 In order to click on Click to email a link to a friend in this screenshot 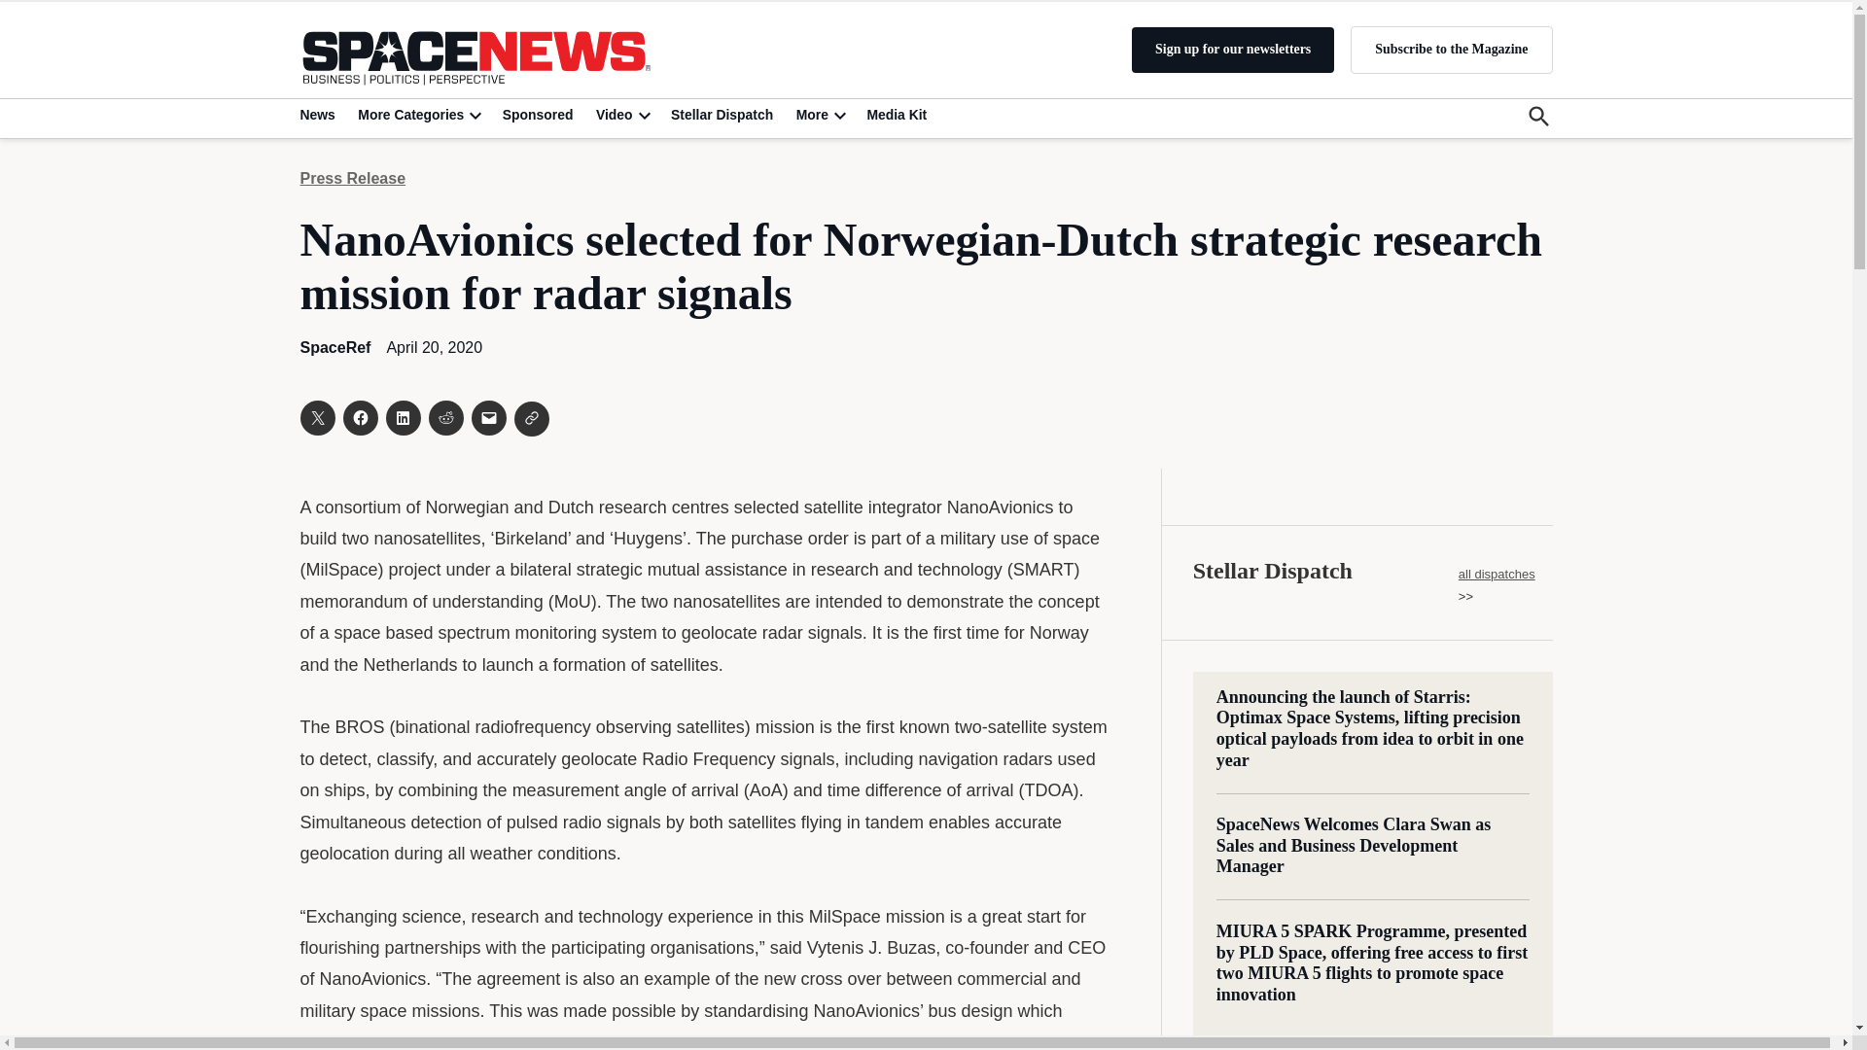, I will do `click(488, 418)`.